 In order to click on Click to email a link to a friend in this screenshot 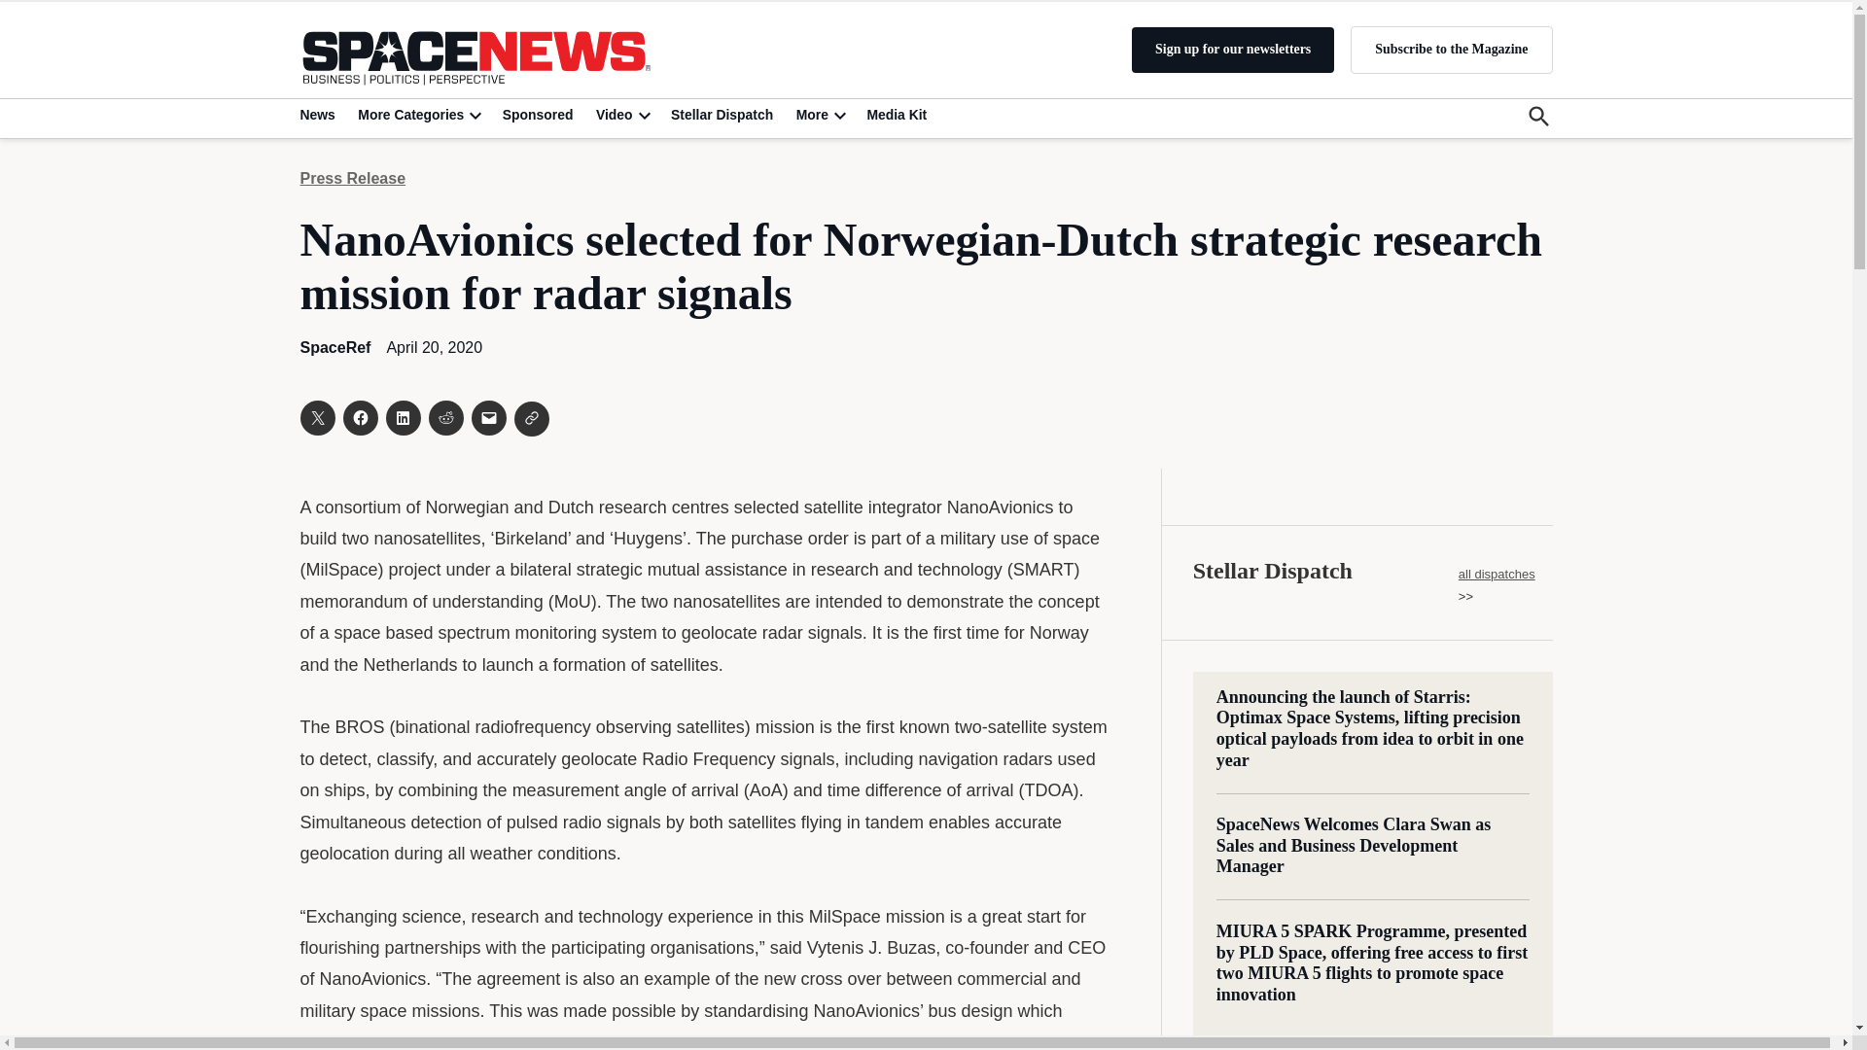, I will do `click(488, 418)`.